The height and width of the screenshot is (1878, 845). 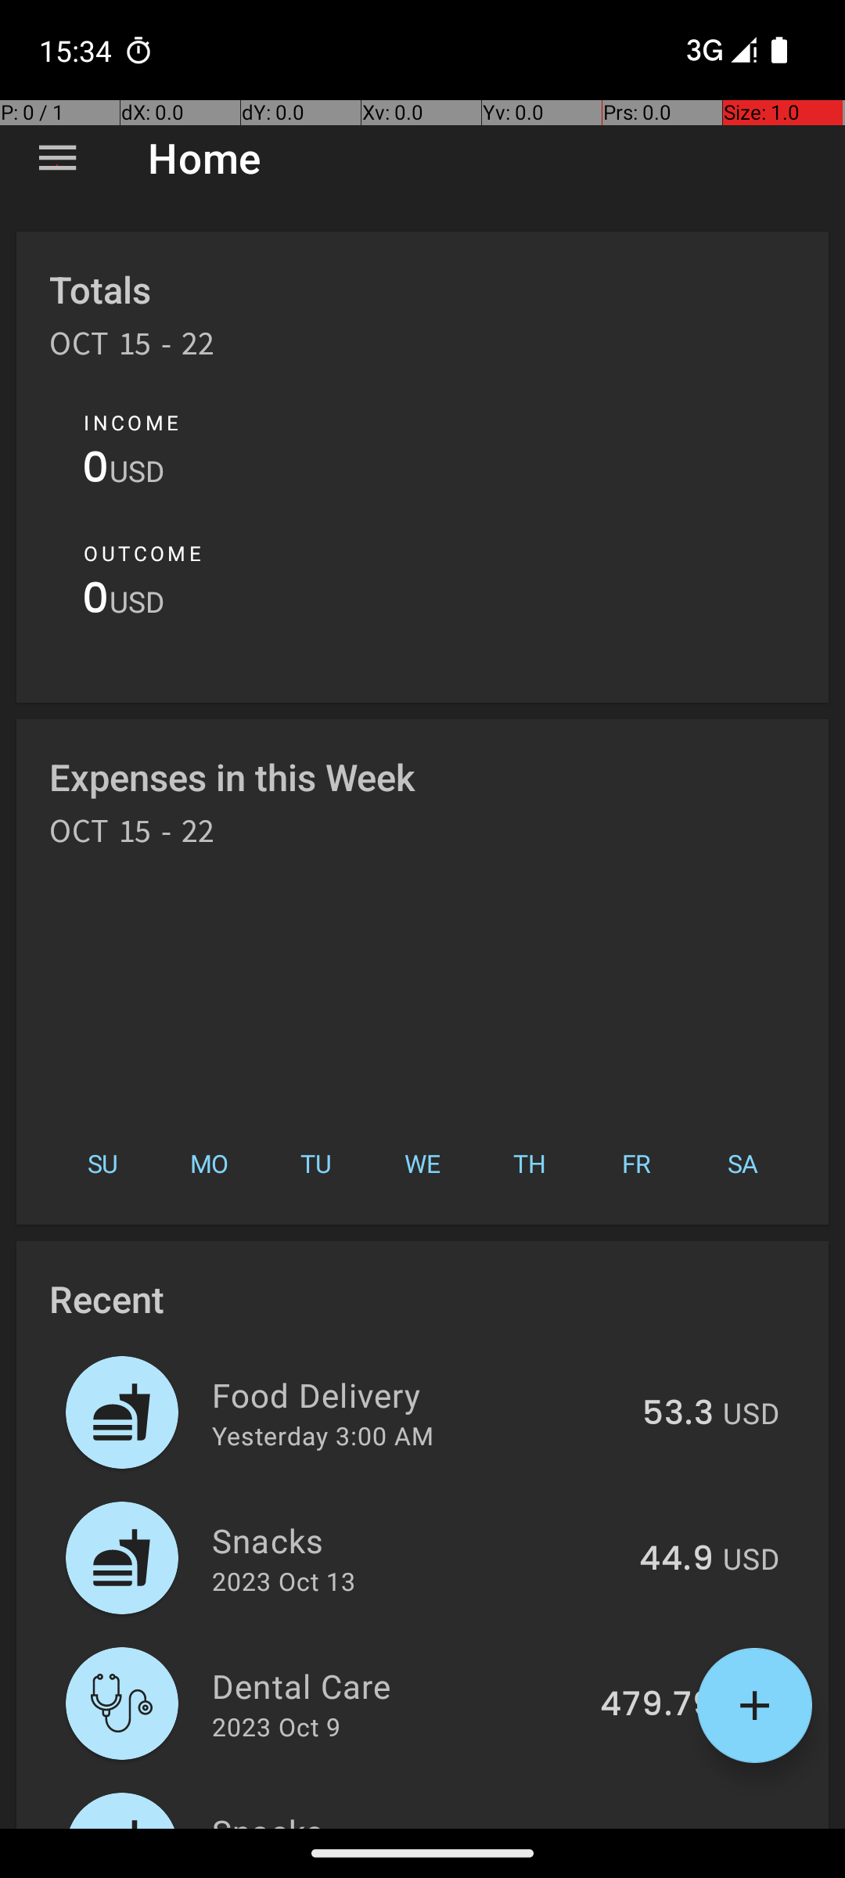 What do you see at coordinates (322, 1435) in the screenshot?
I see `Yesterday 3:00 AM` at bounding box center [322, 1435].